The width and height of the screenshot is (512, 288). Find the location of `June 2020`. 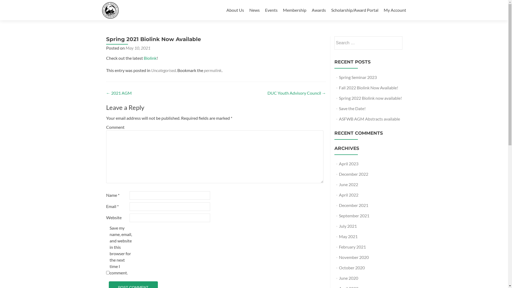

June 2020 is located at coordinates (349, 278).